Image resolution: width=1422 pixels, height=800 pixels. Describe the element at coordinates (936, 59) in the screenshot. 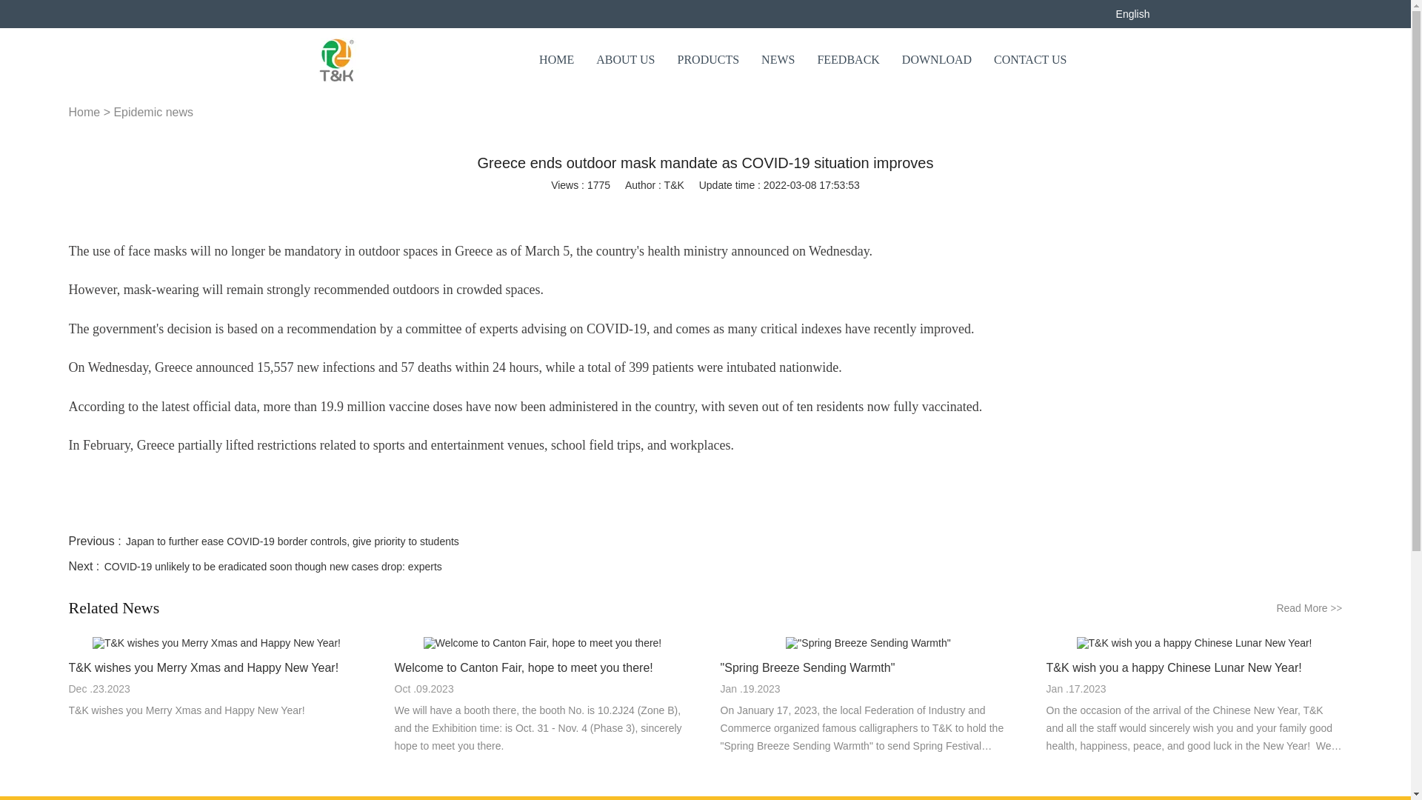

I see `Download` at that location.